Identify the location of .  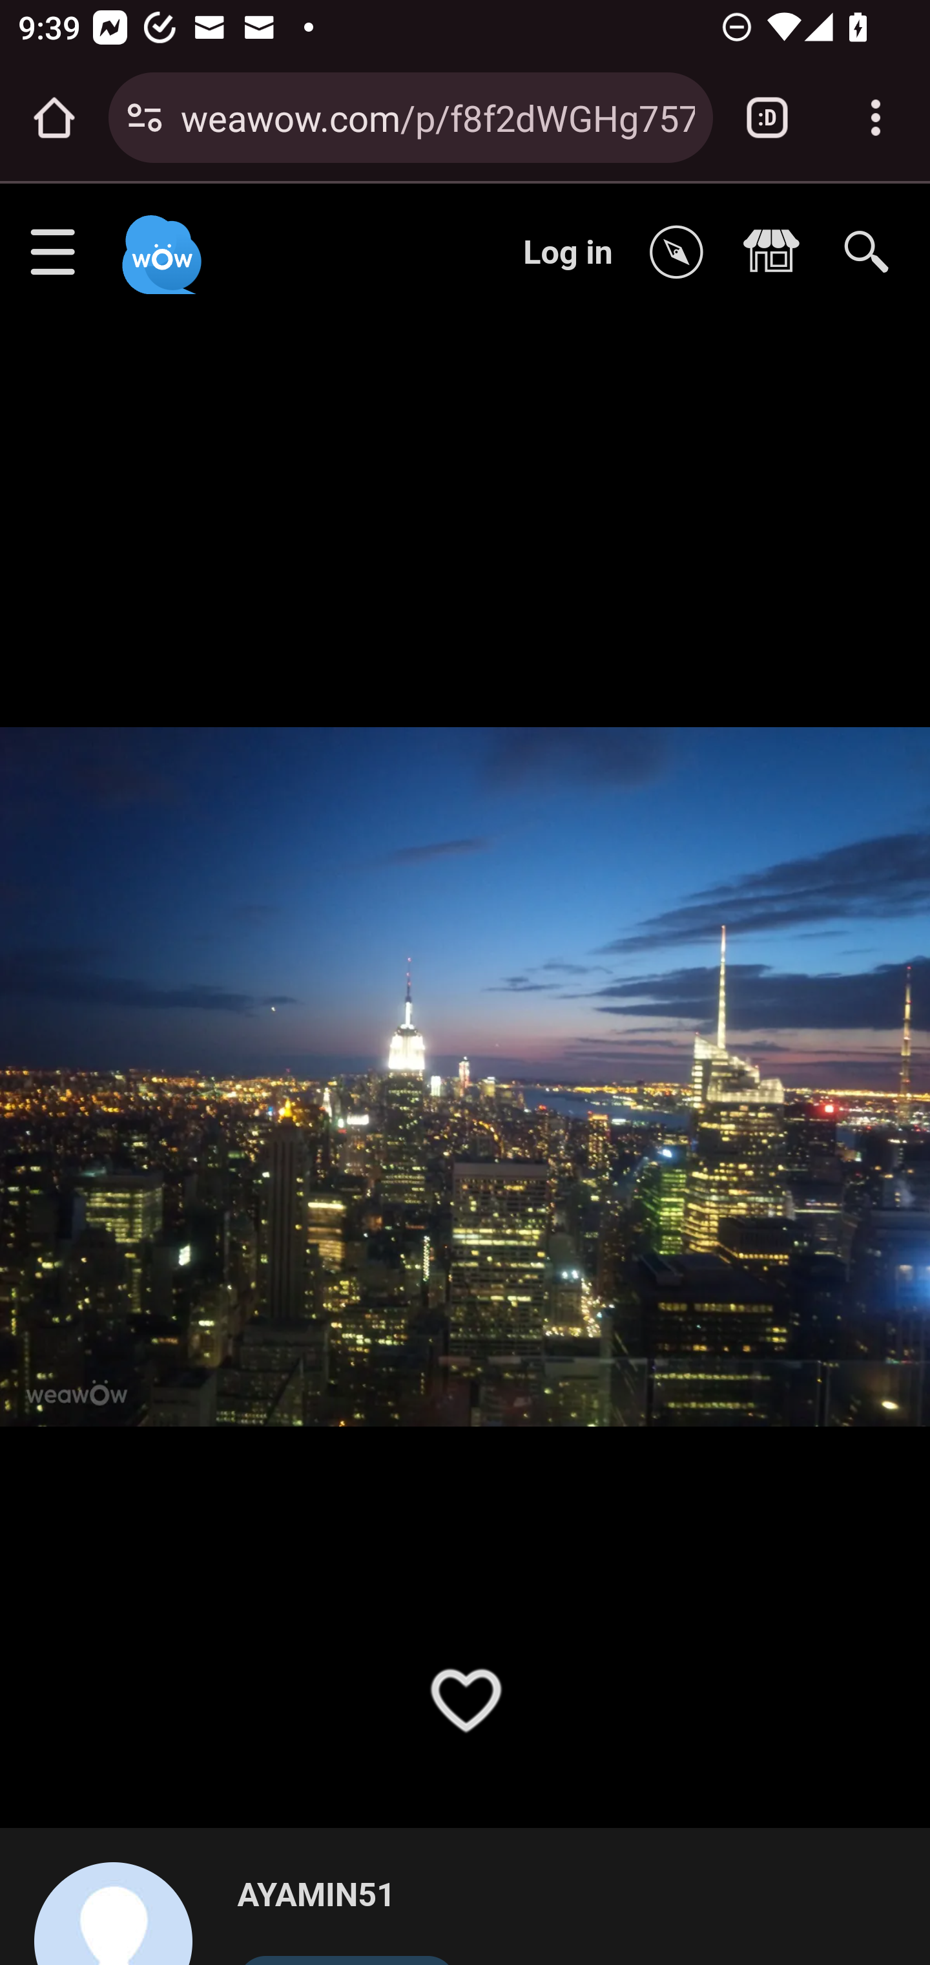
(683, 253).